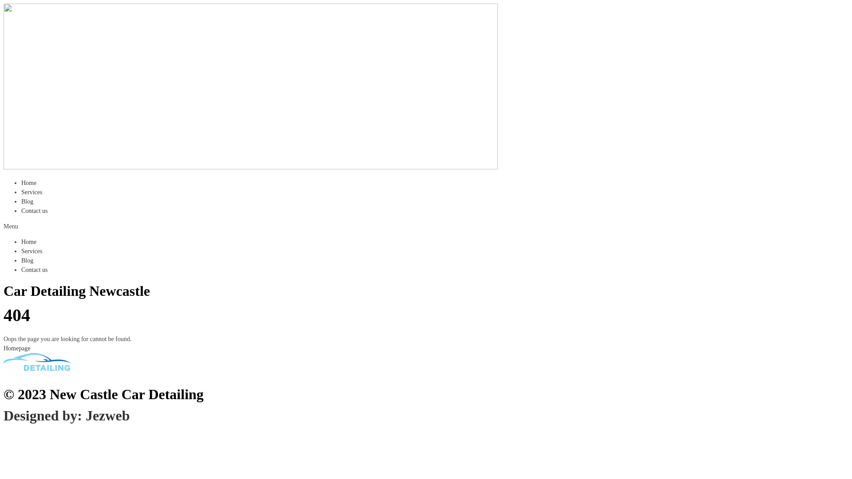  Describe the element at coordinates (32, 192) in the screenshot. I see `Services` at that location.